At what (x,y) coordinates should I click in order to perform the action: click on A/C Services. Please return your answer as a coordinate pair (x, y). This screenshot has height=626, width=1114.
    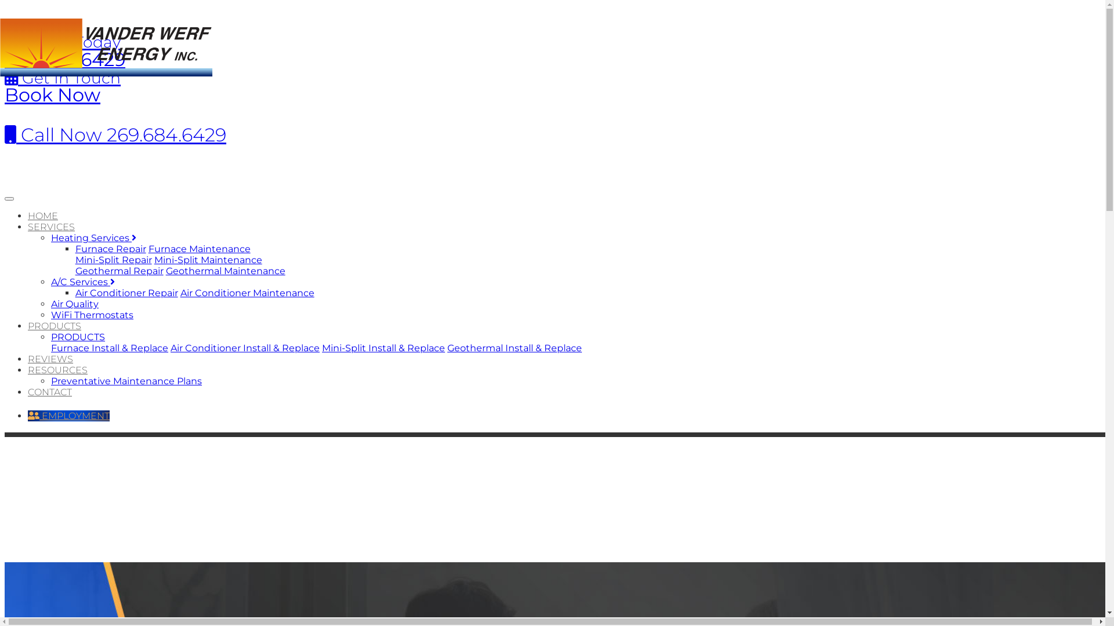
    Looking at the image, I should click on (83, 282).